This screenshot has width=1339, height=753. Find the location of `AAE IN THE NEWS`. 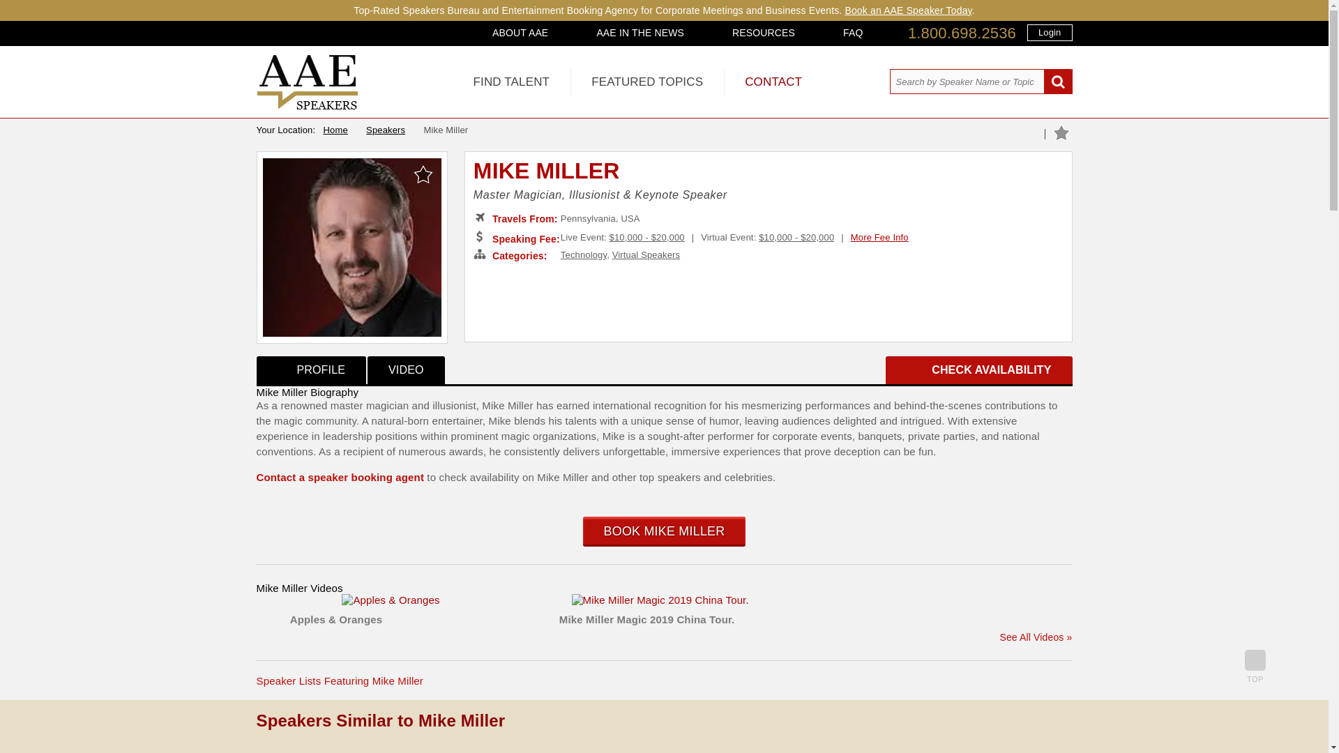

AAE IN THE NEWS is located at coordinates (640, 32).